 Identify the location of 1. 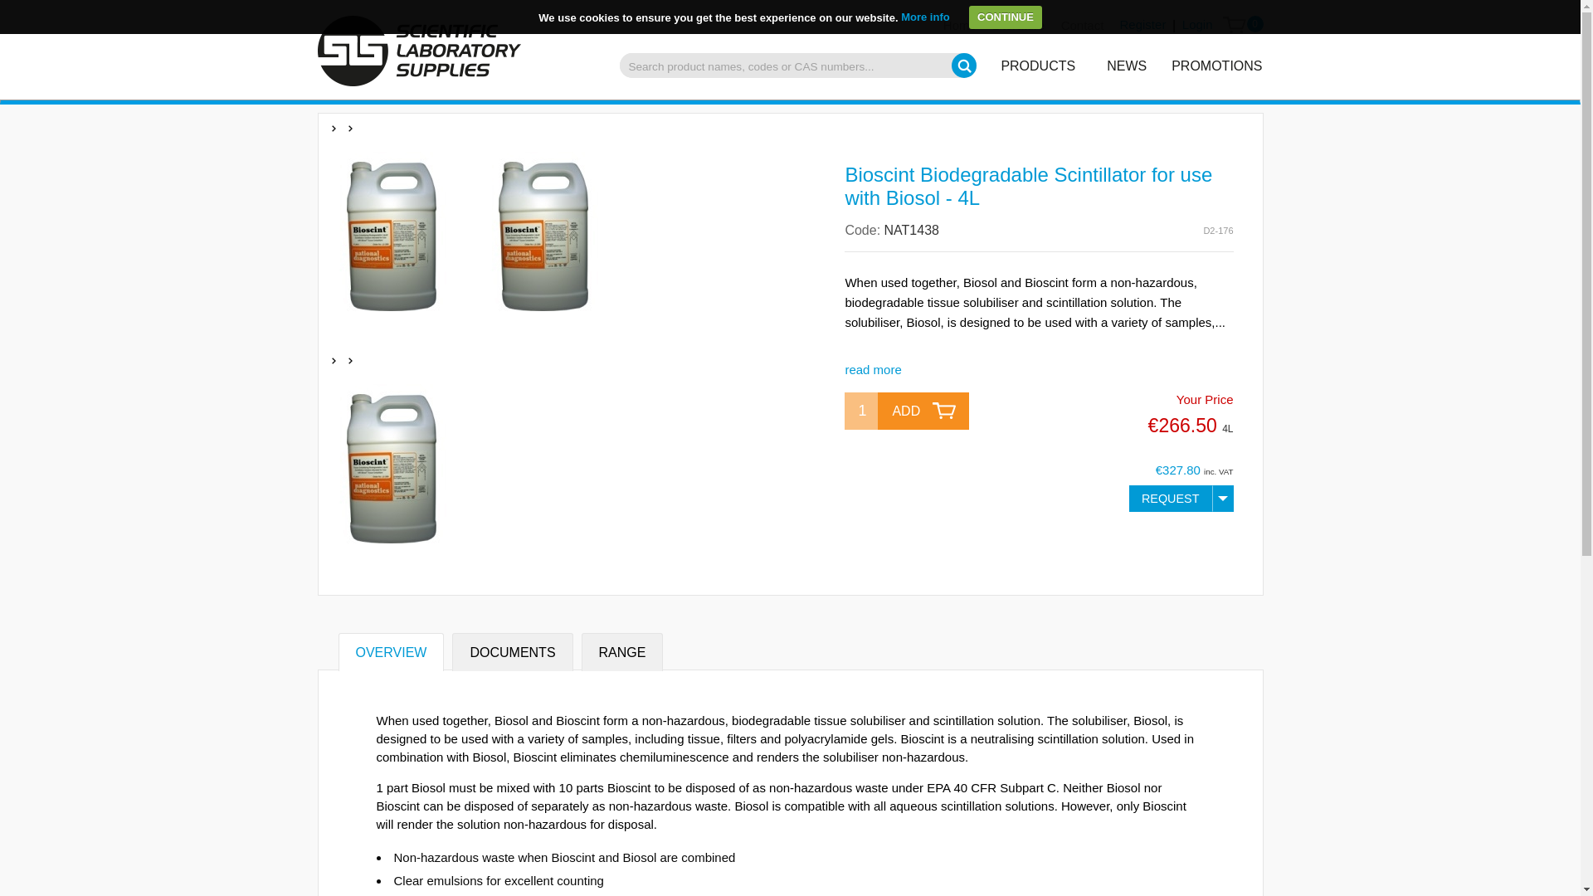
(865, 411).